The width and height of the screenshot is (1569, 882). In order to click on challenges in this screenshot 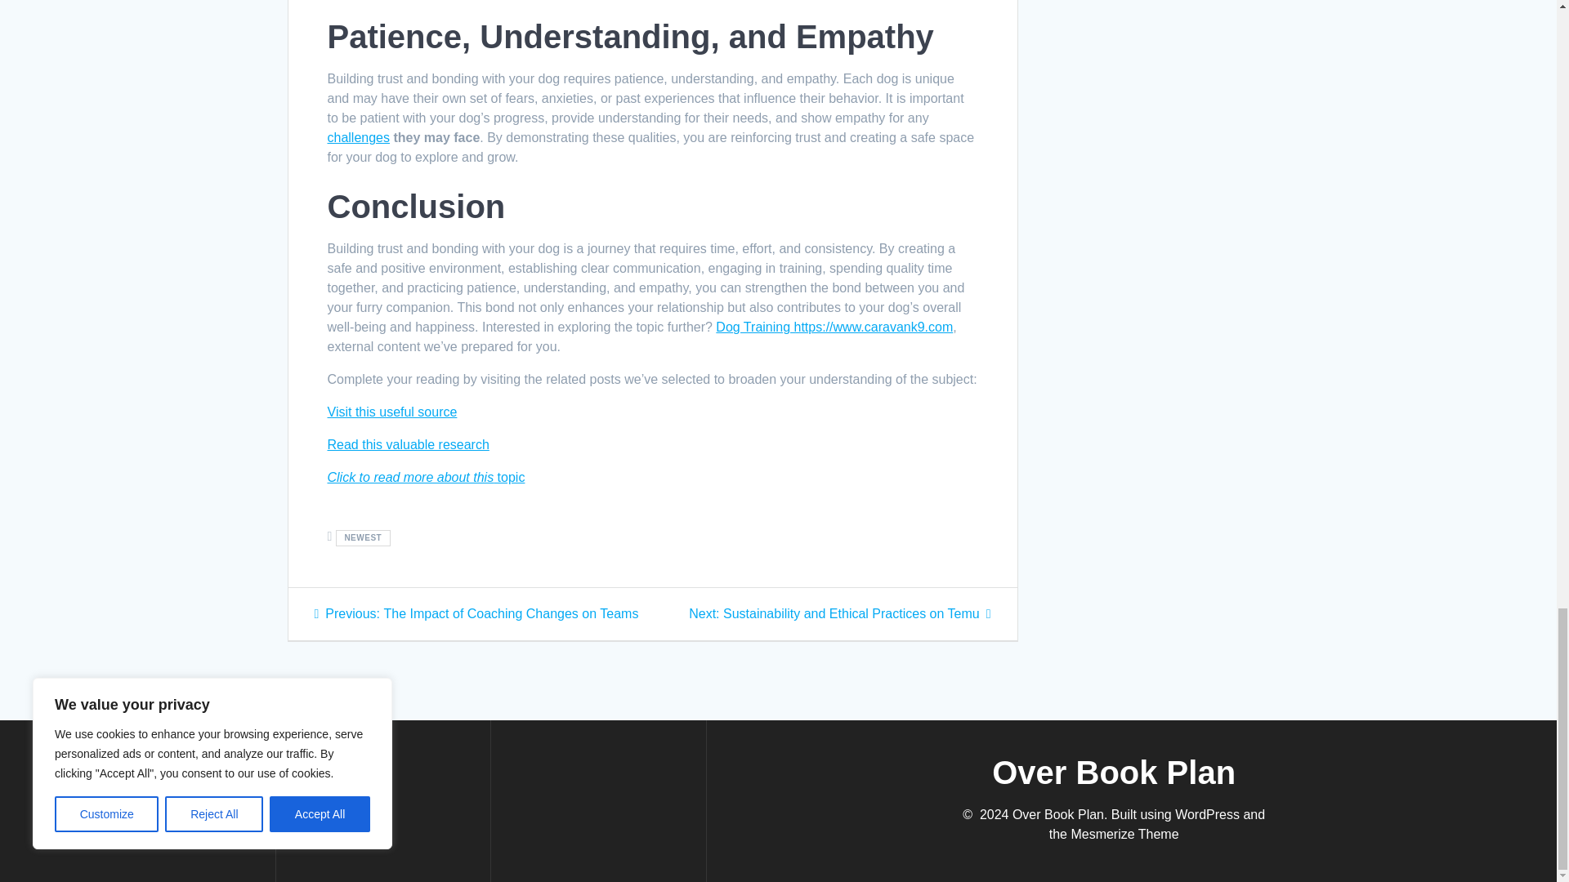, I will do `click(358, 137)`.